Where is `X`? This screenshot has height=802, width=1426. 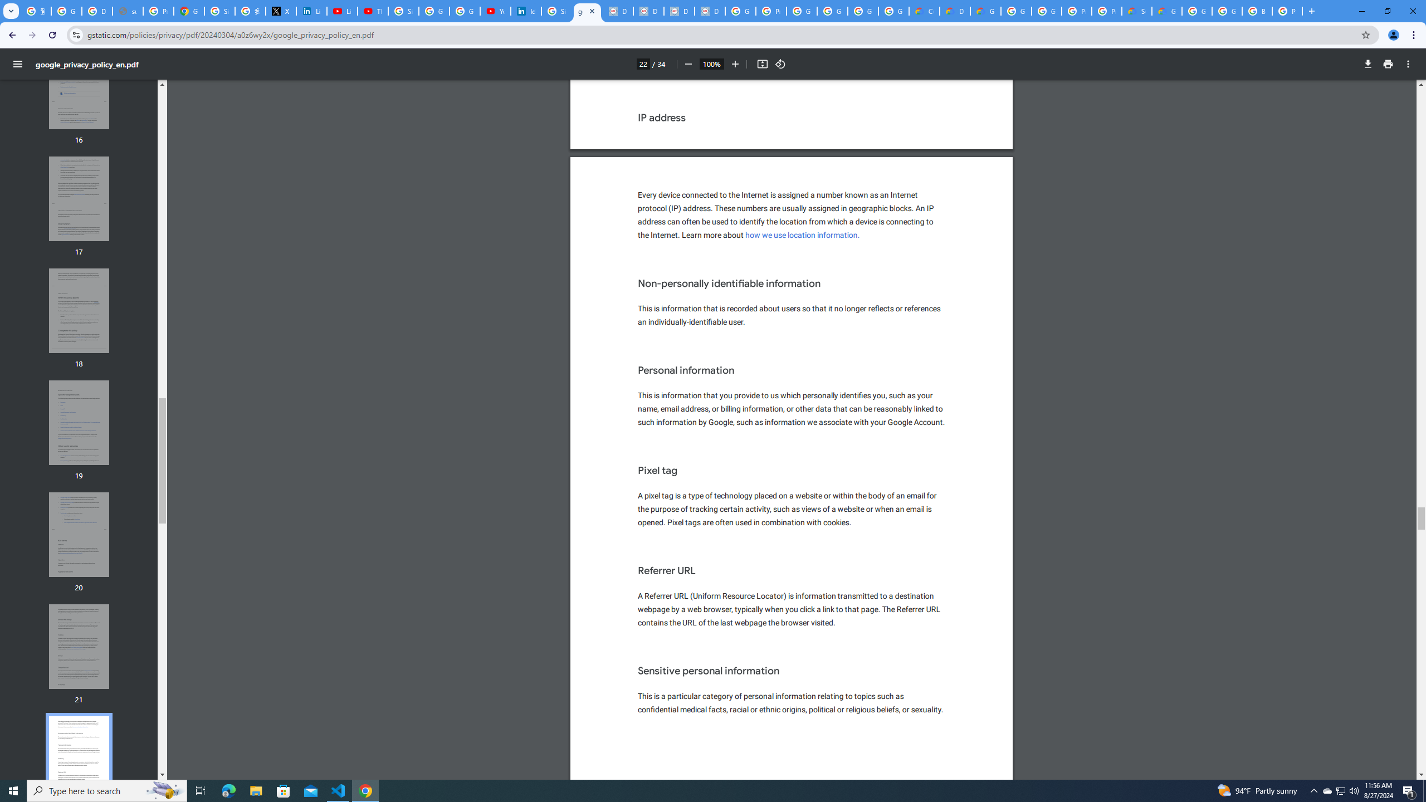 X is located at coordinates (281, 11).